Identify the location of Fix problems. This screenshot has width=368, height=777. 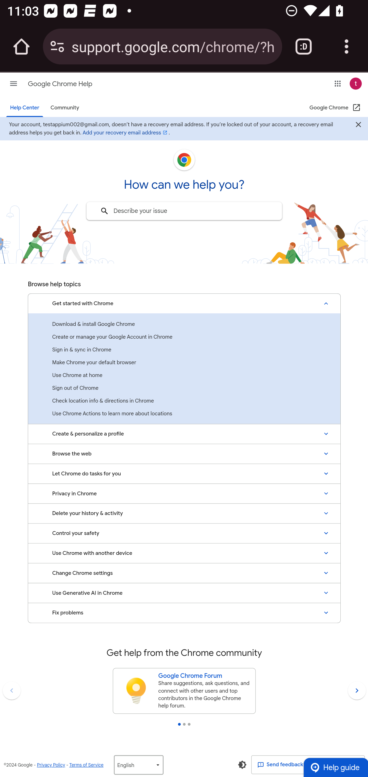
(184, 613).